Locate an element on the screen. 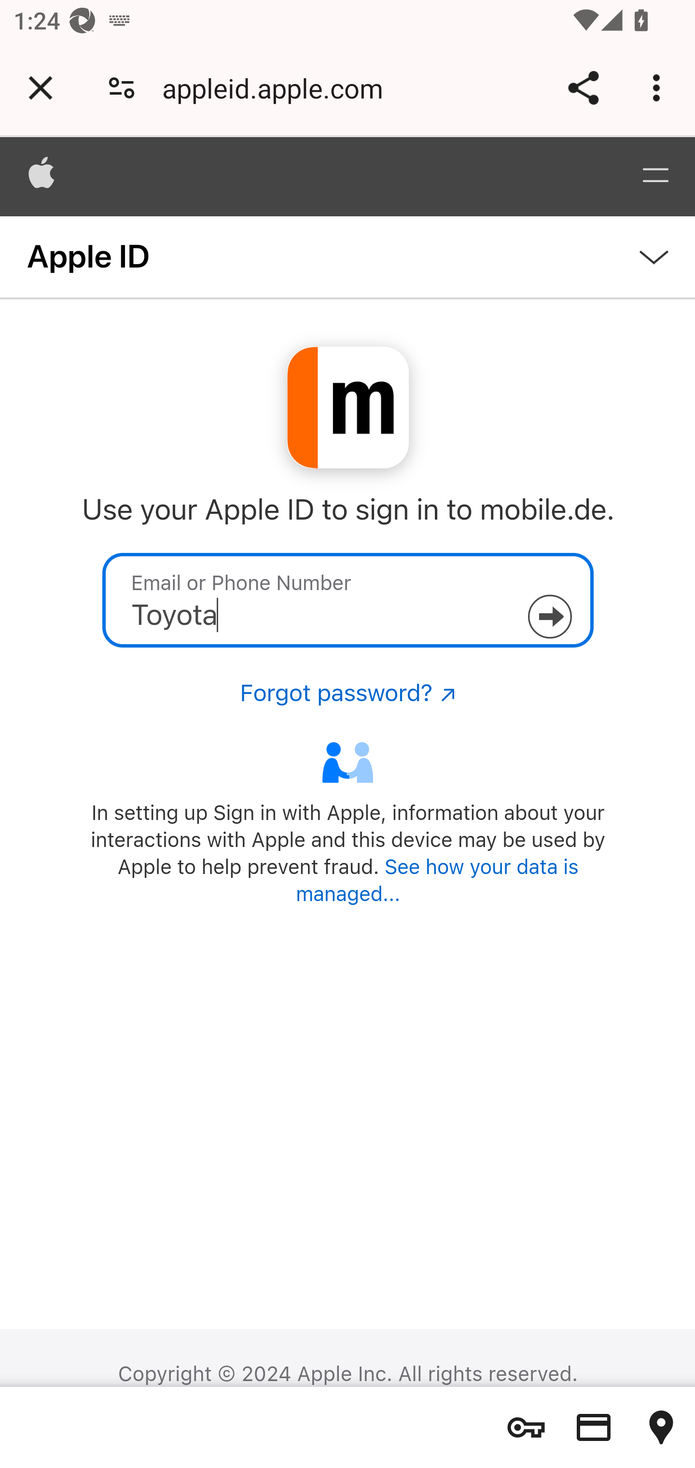 The image size is (695, 1468). Show saved payment methods is located at coordinates (594, 1427).